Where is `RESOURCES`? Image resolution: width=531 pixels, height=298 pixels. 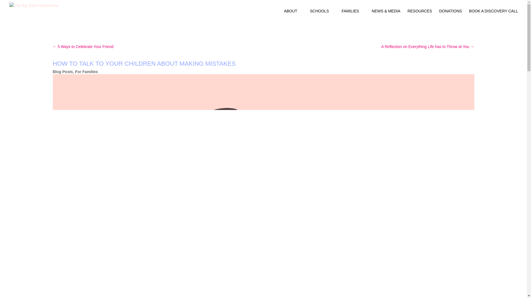
RESOURCES is located at coordinates (420, 15).